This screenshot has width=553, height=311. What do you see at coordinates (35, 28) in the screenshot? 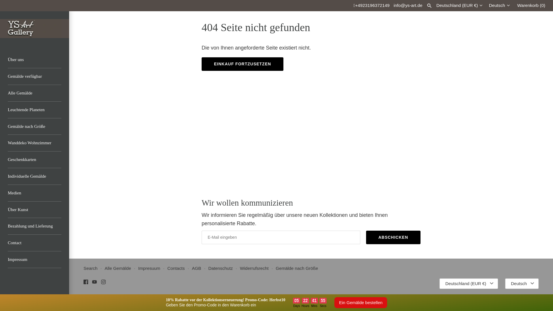
I see `YSART` at bounding box center [35, 28].